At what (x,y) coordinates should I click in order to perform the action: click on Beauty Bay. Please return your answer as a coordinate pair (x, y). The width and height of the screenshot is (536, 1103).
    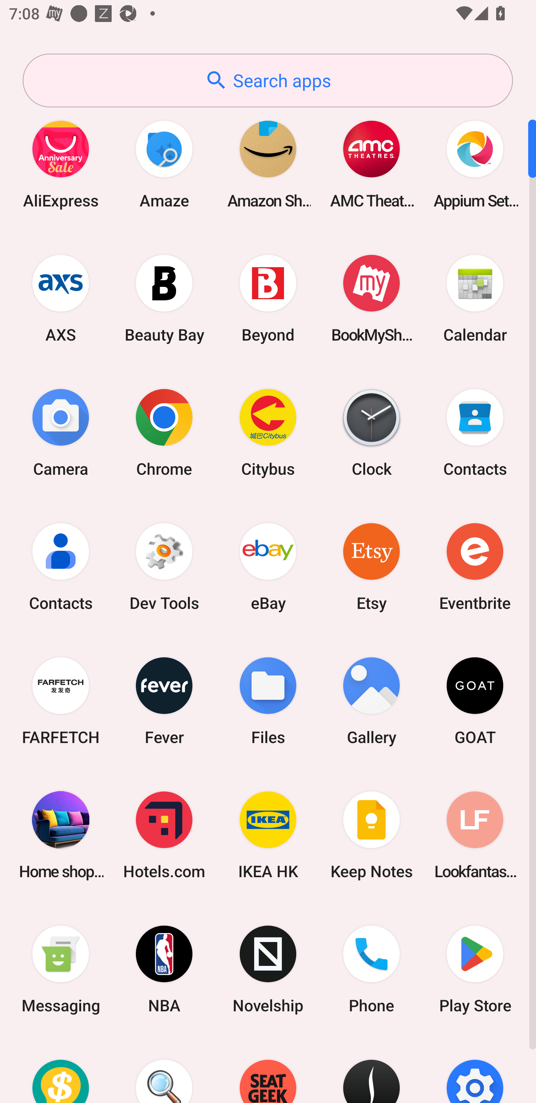
    Looking at the image, I should click on (164, 298).